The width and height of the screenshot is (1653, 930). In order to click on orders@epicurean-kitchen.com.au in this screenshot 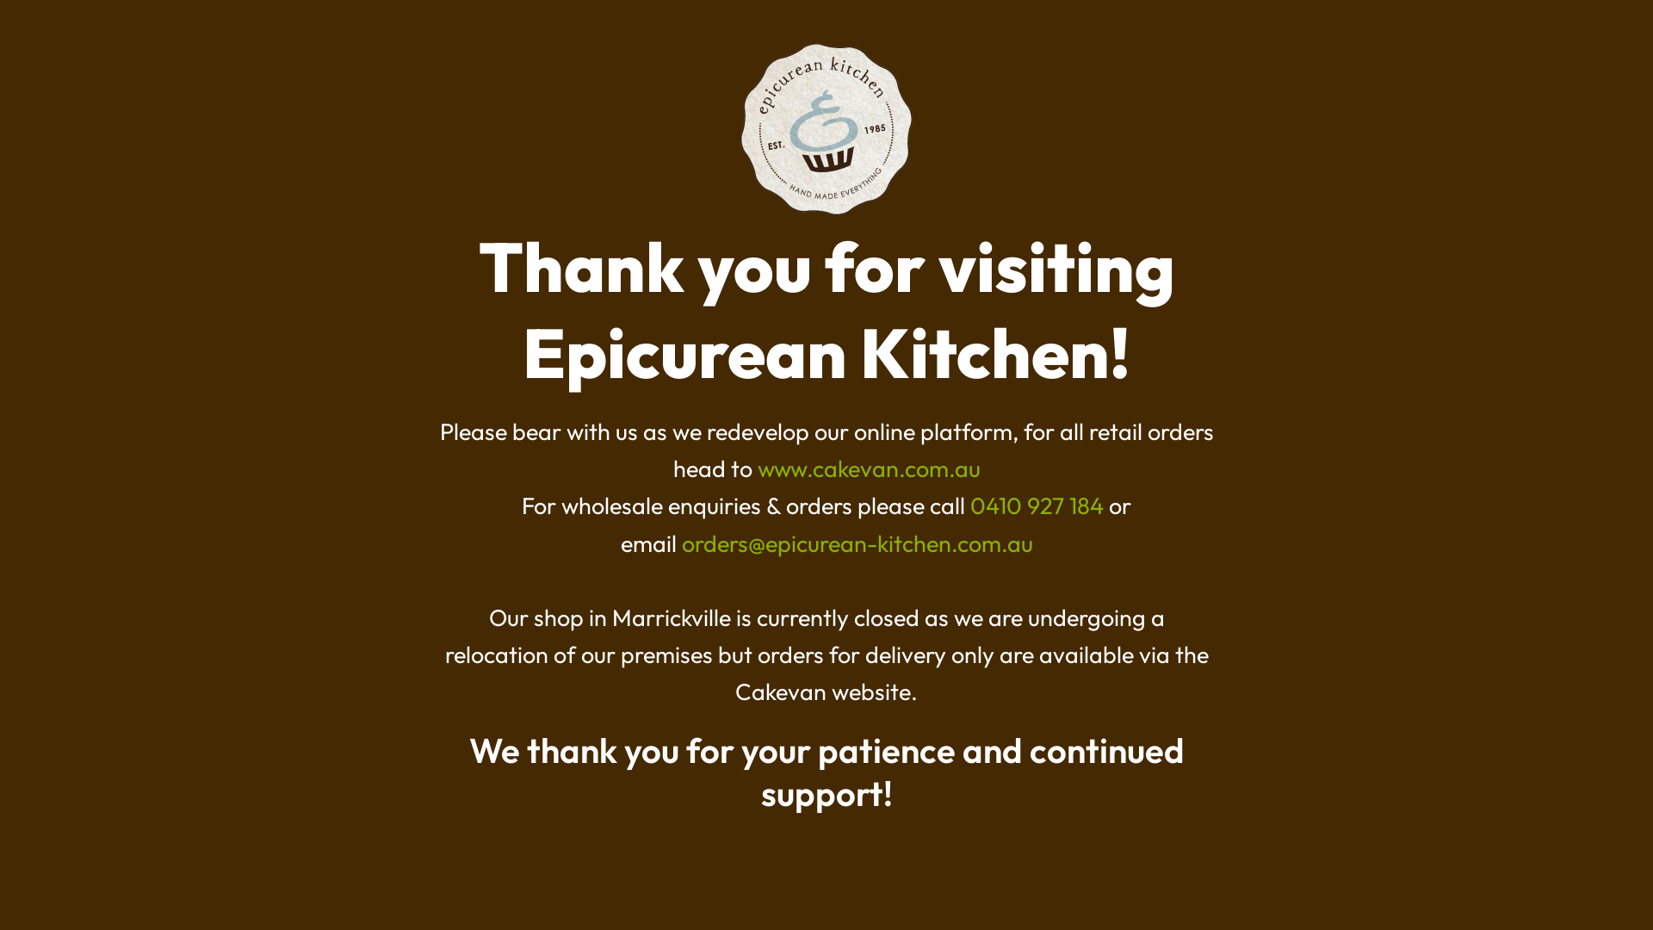, I will do `click(857, 543)`.